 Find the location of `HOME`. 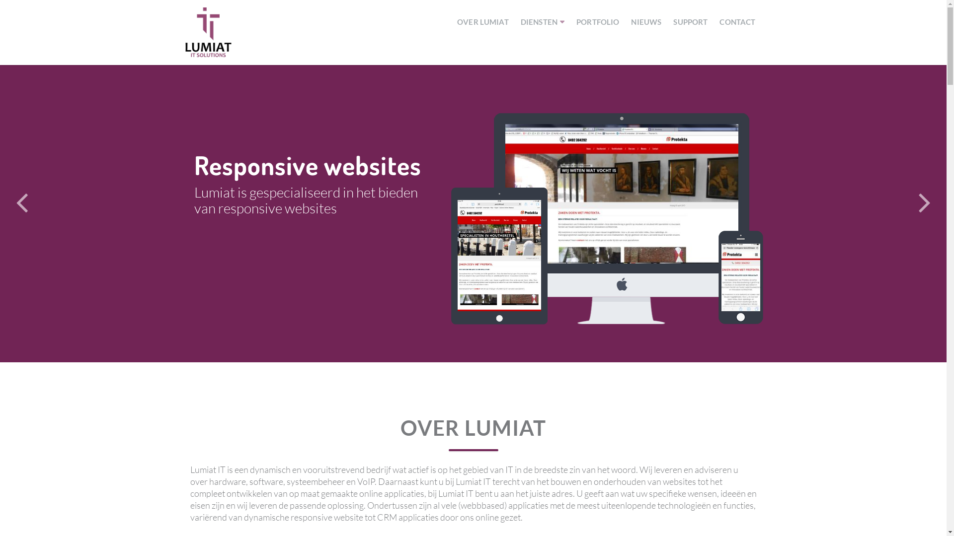

HOME is located at coordinates (450, 22).